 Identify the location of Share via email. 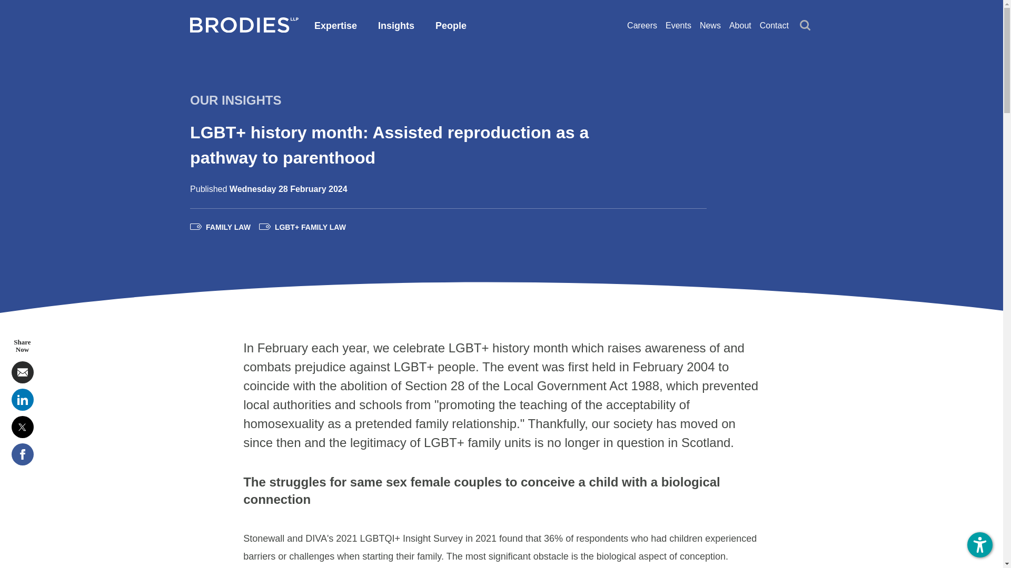
(22, 372).